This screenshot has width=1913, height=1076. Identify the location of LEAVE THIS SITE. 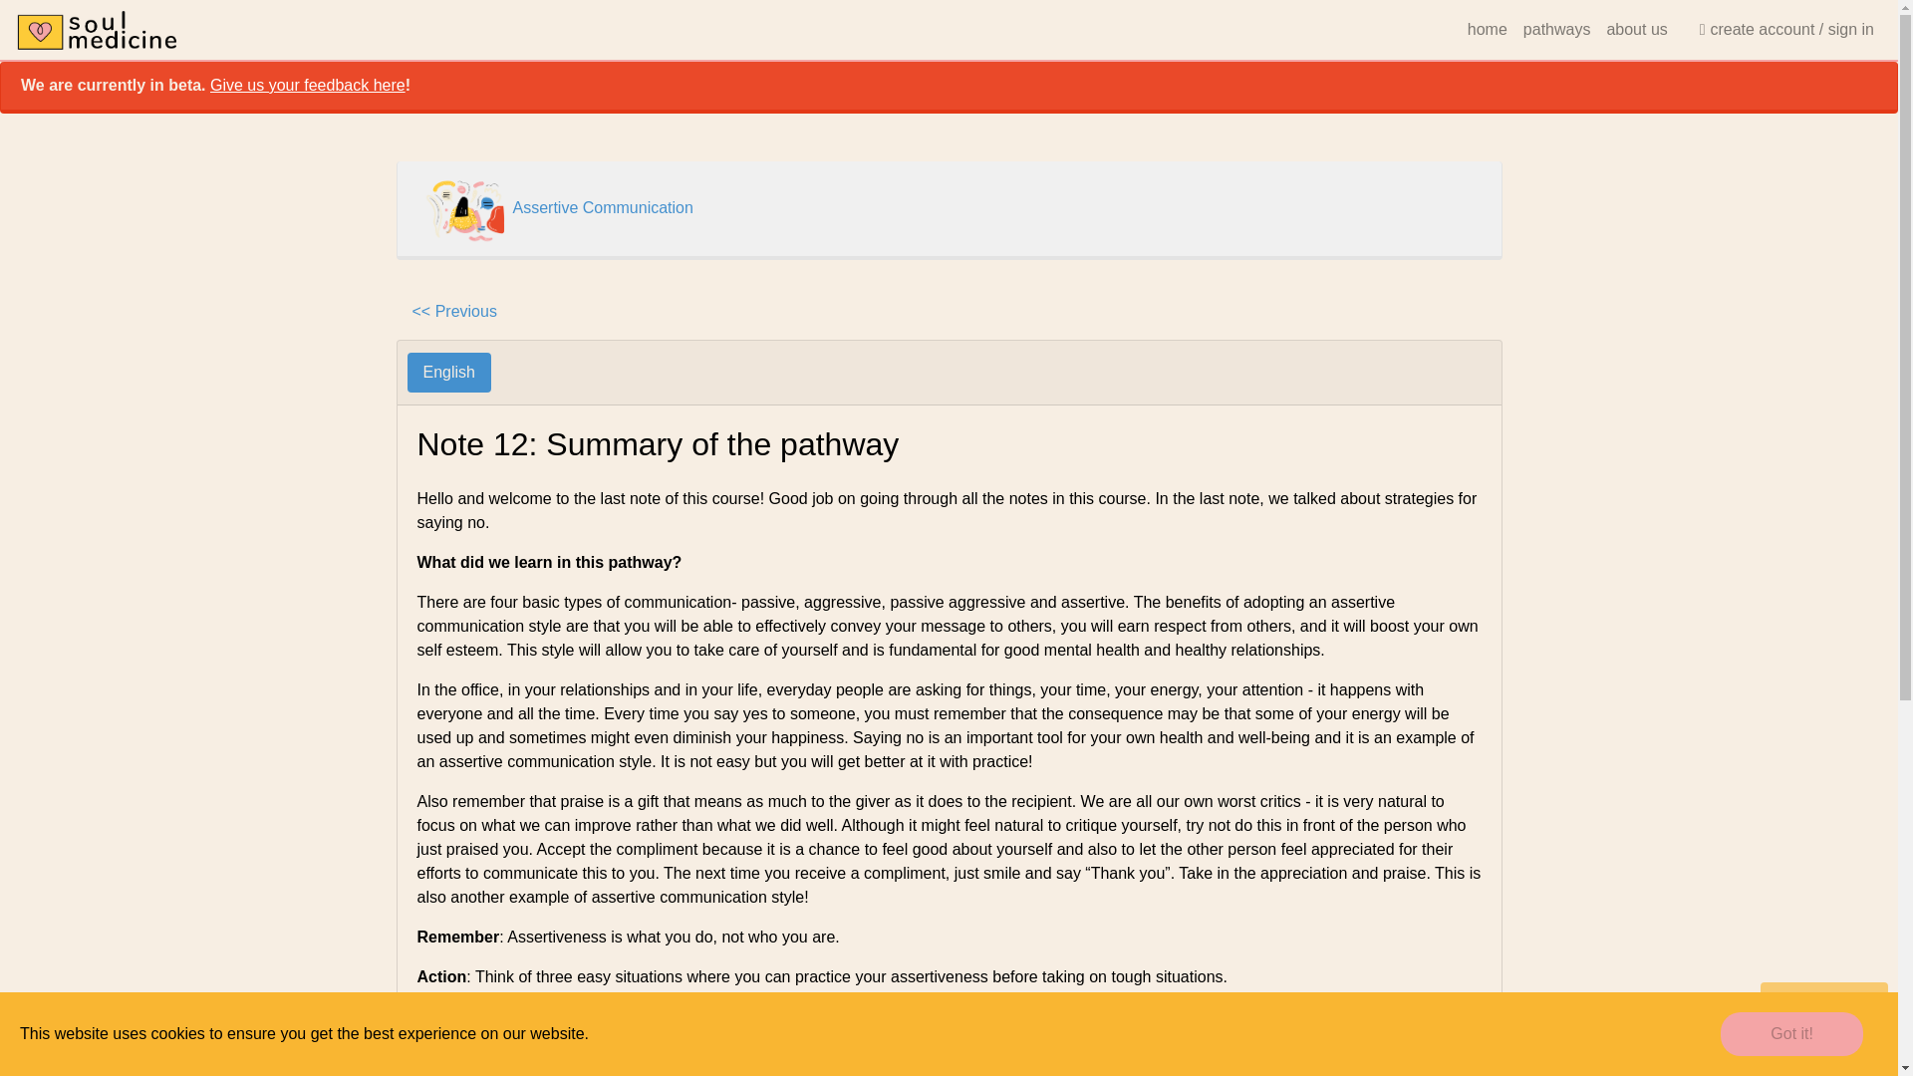
(1823, 998).